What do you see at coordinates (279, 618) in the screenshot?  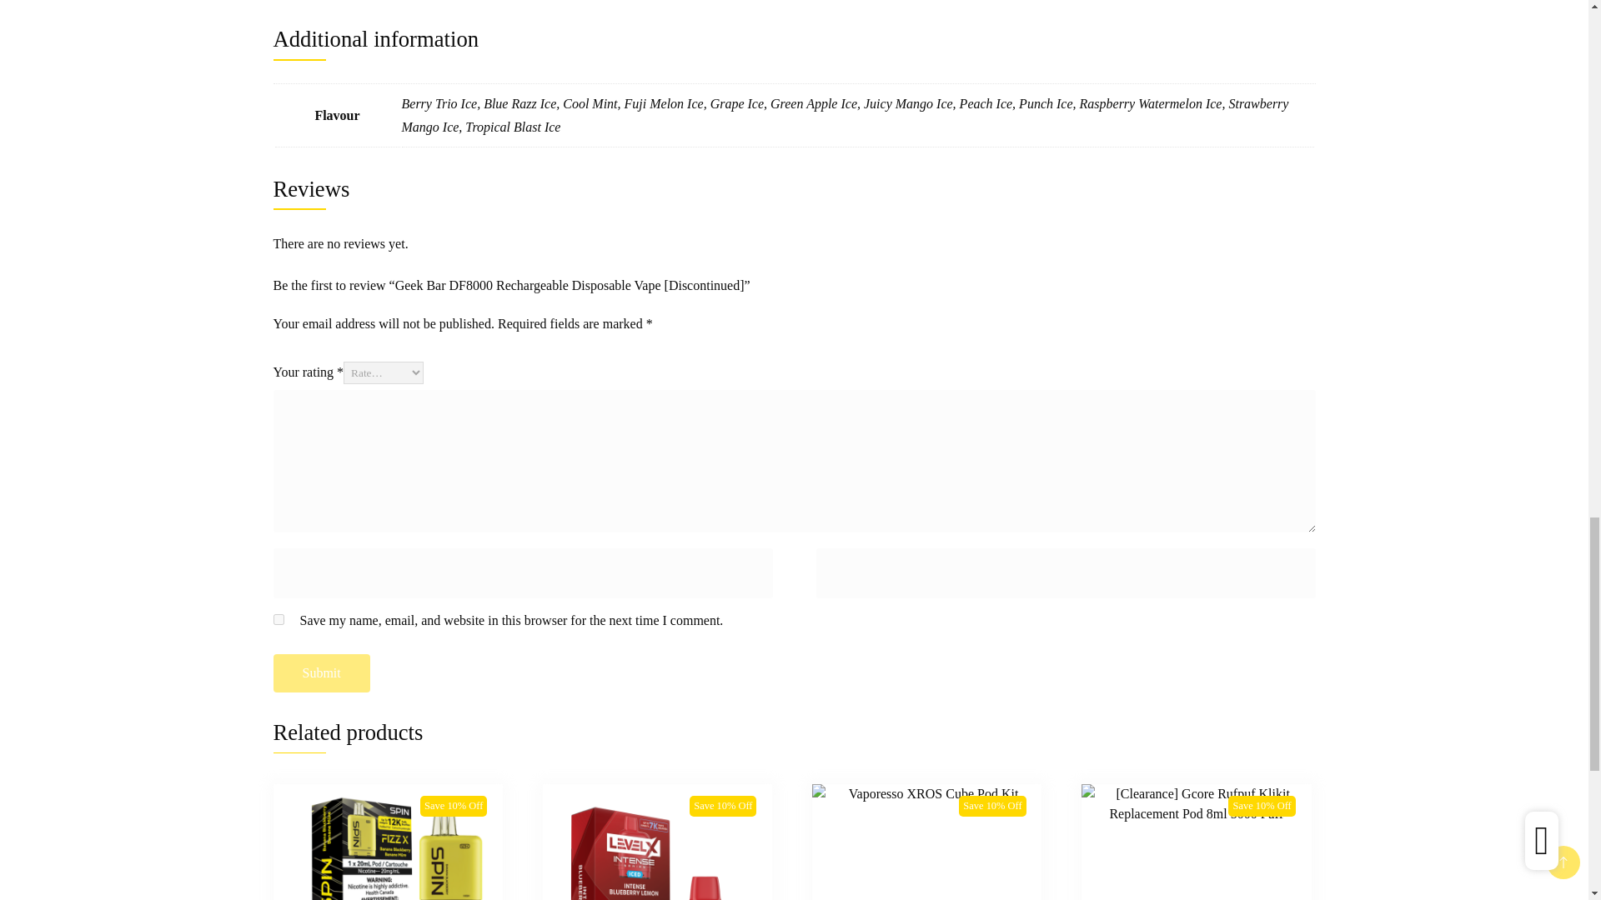 I see `yes` at bounding box center [279, 618].